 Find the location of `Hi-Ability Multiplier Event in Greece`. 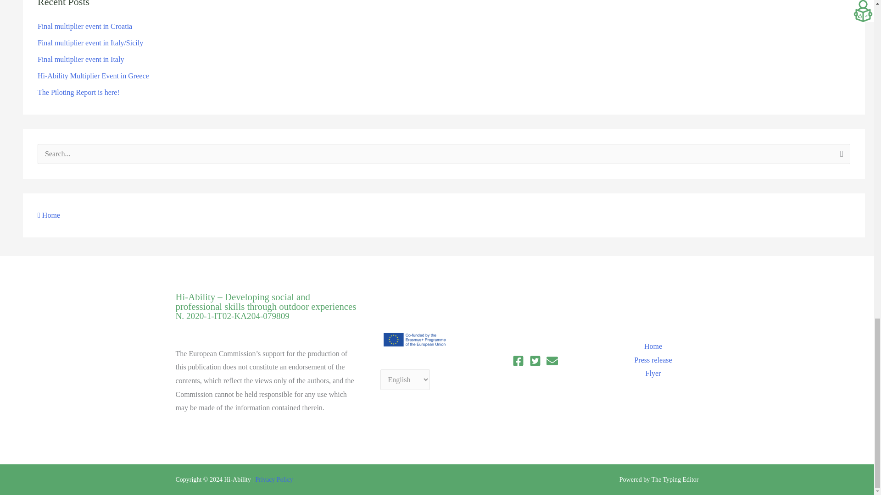

Hi-Ability Multiplier Event in Greece is located at coordinates (93, 75).